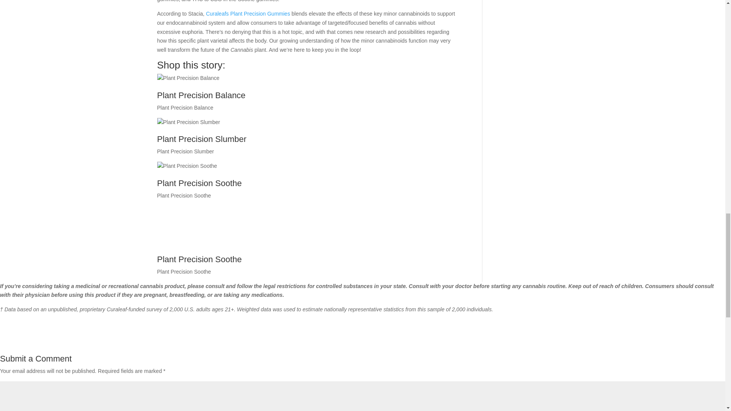  What do you see at coordinates (308, 91) in the screenshot?
I see `Plant Precision Balance` at bounding box center [308, 91].